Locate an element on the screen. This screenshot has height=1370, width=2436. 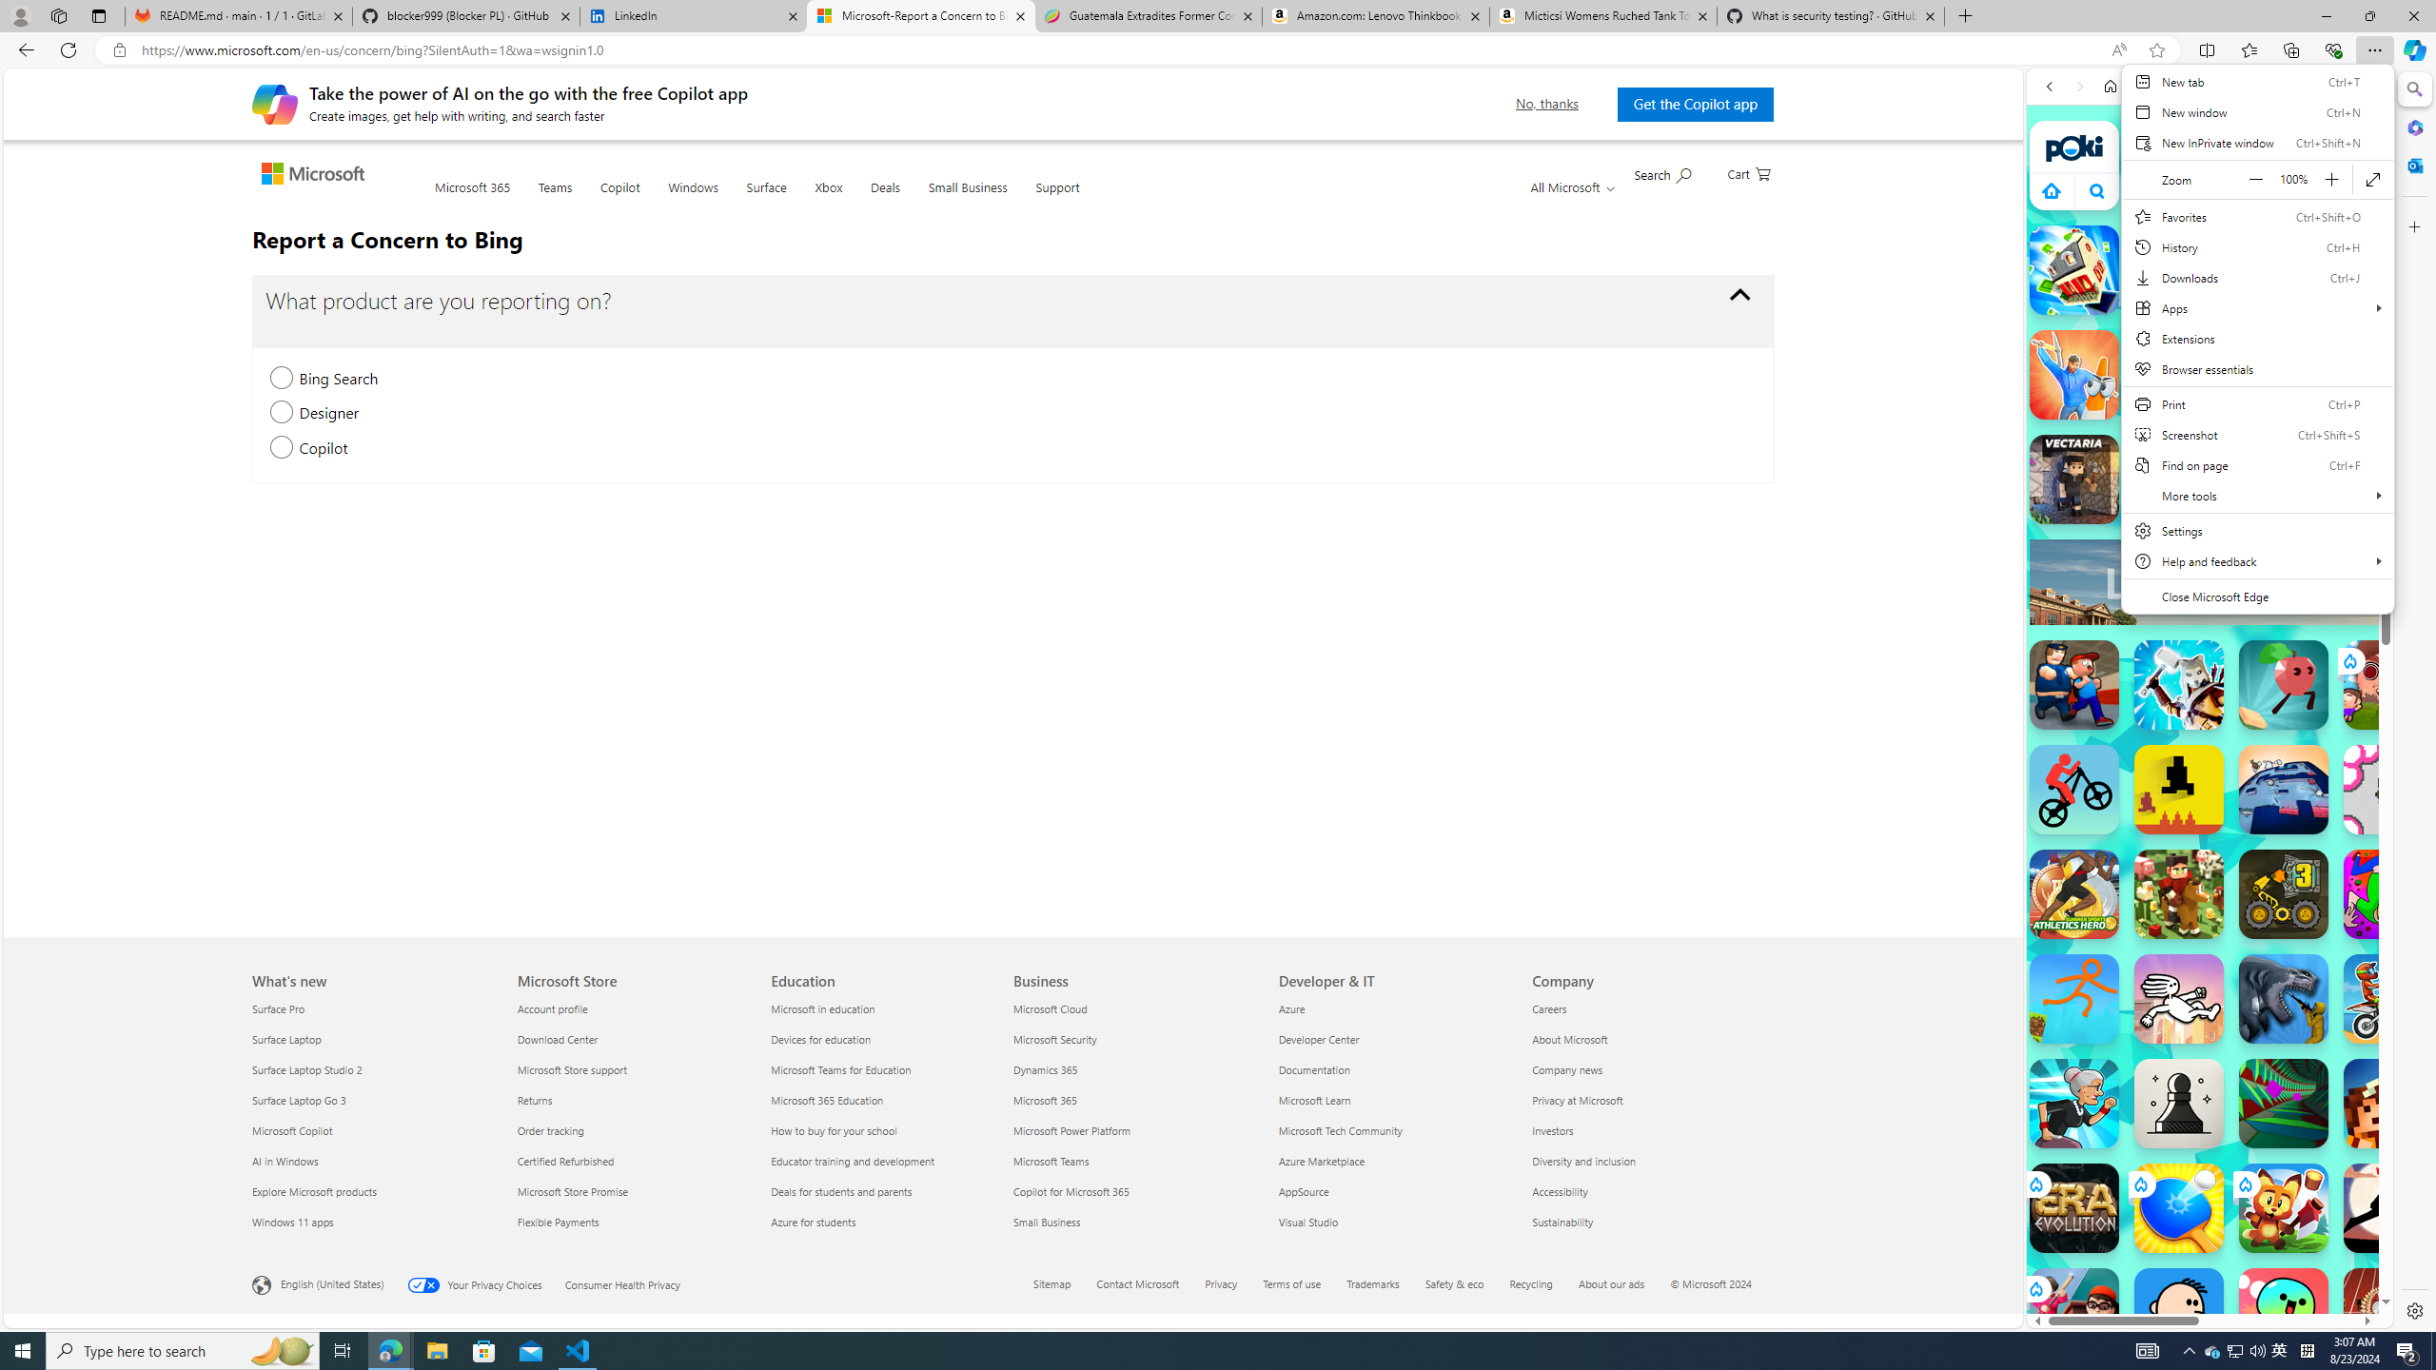
Combat Reloaded is located at coordinates (2258, 970).